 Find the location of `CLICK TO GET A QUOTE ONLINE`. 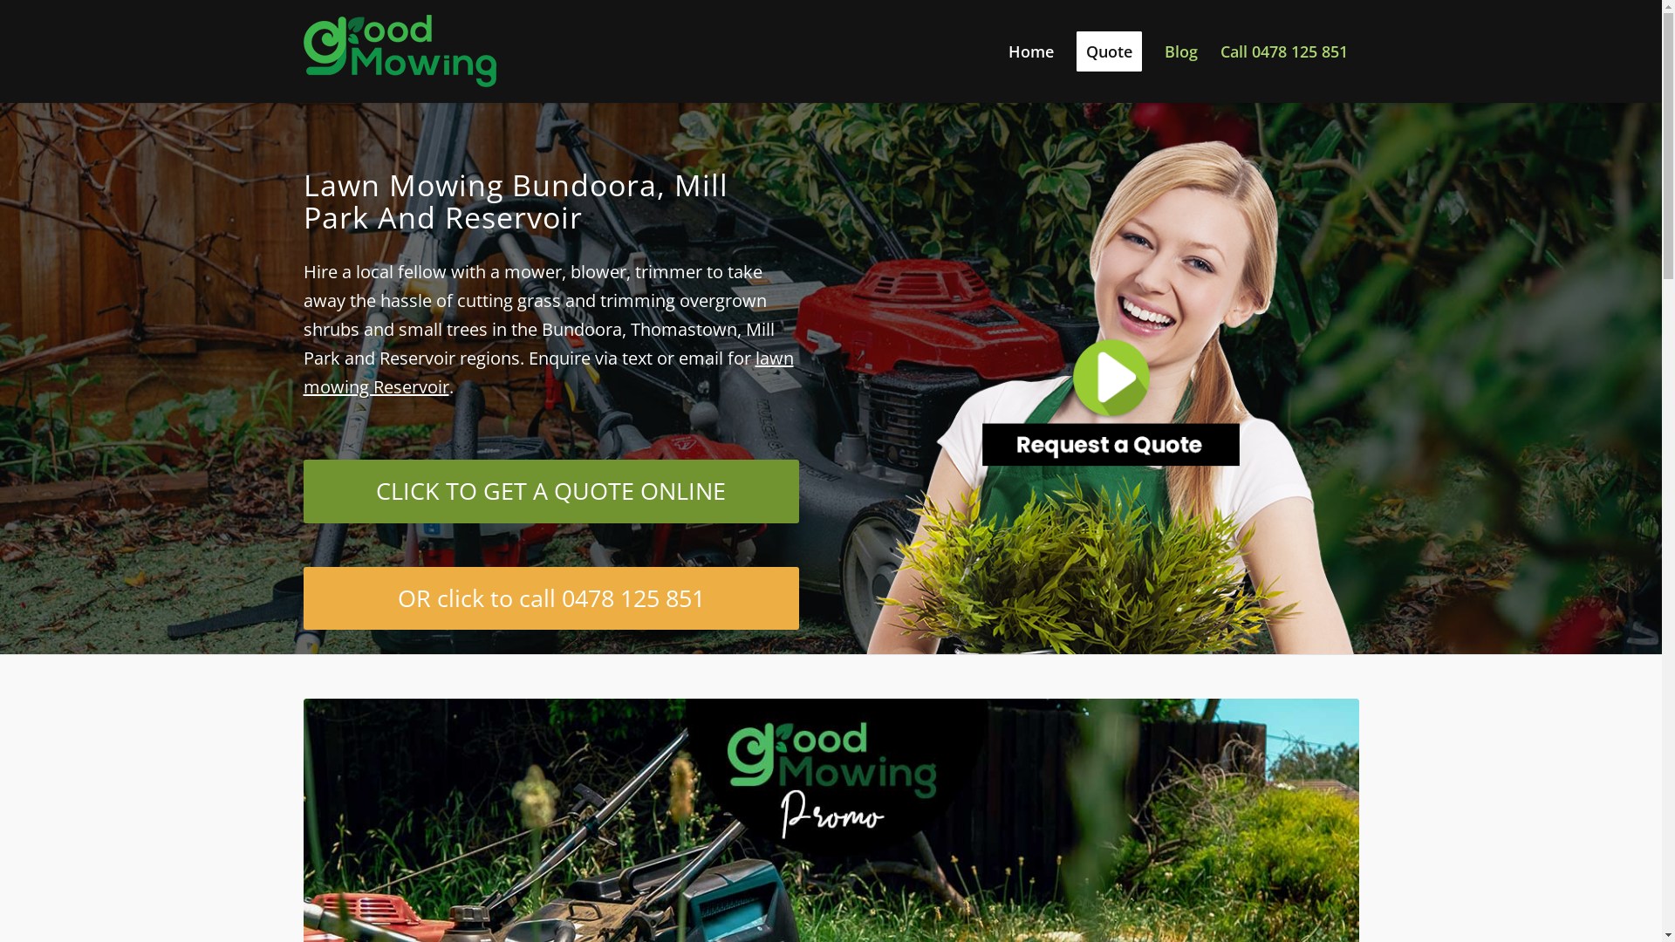

CLICK TO GET A QUOTE ONLINE is located at coordinates (551, 491).